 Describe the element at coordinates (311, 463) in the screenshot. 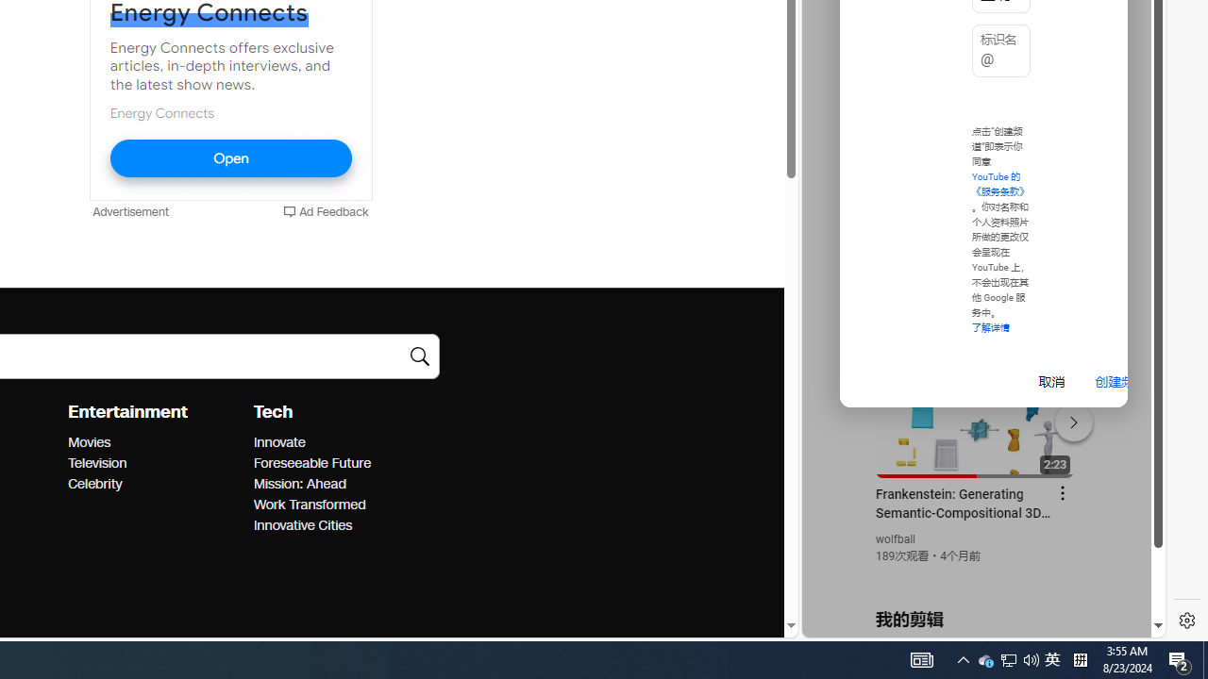

I see `Tech Foreseeable Future` at that location.